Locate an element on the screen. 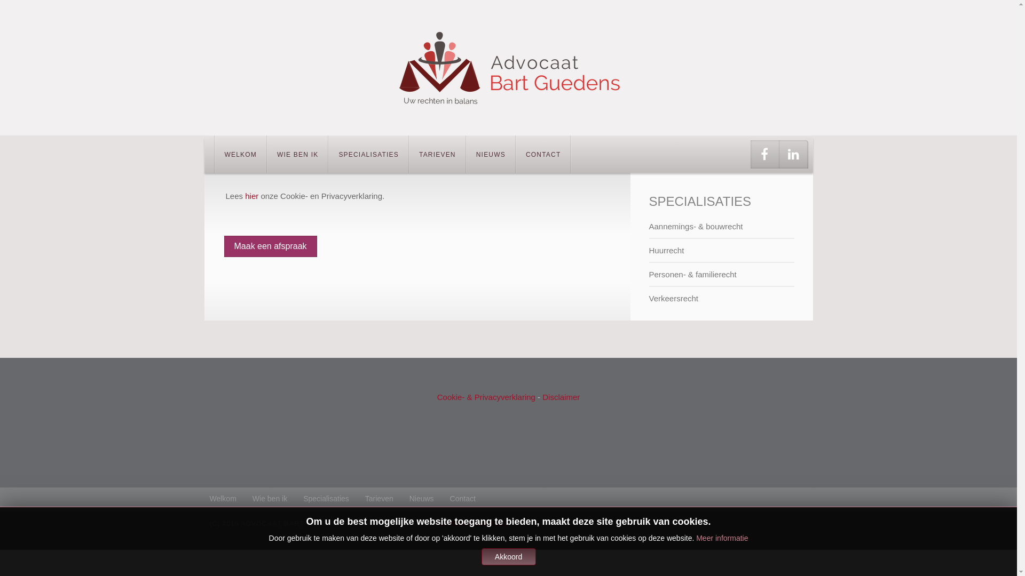 This screenshot has width=1025, height=576. Welkom is located at coordinates (231, 498).